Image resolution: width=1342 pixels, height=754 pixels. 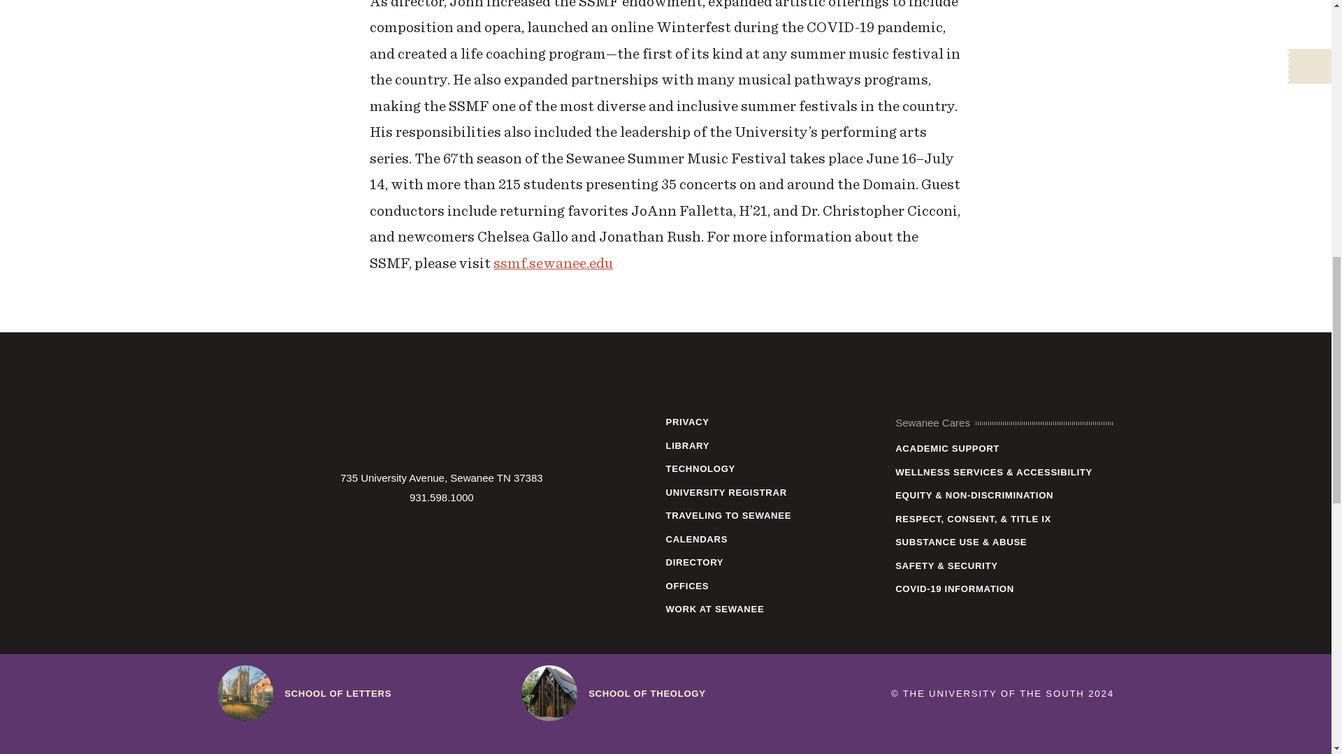 What do you see at coordinates (1004, 448) in the screenshot?
I see `ACADEMIC SUPPORT` at bounding box center [1004, 448].